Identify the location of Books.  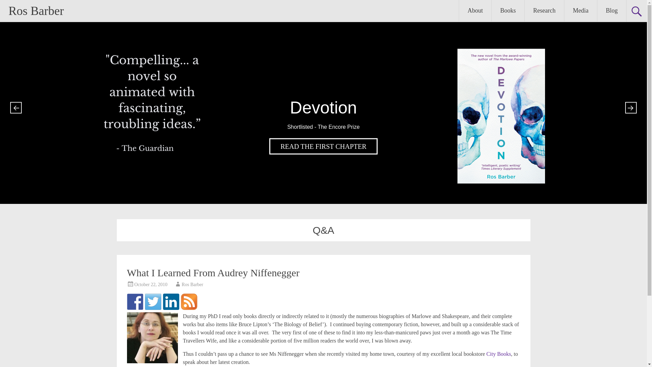
(508, 11).